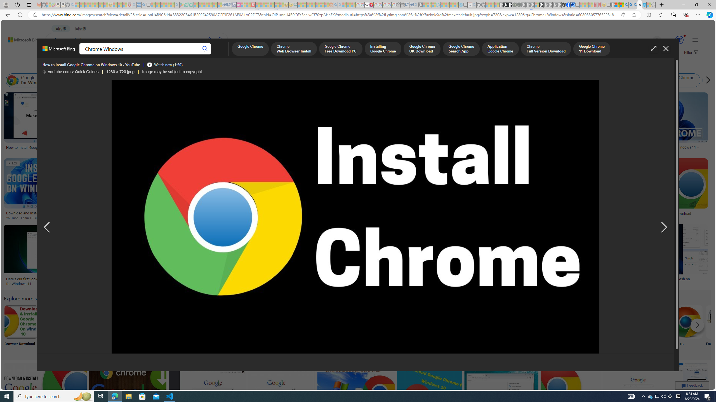  What do you see at coordinates (101, 55) in the screenshot?
I see `IMAGES` at bounding box center [101, 55].